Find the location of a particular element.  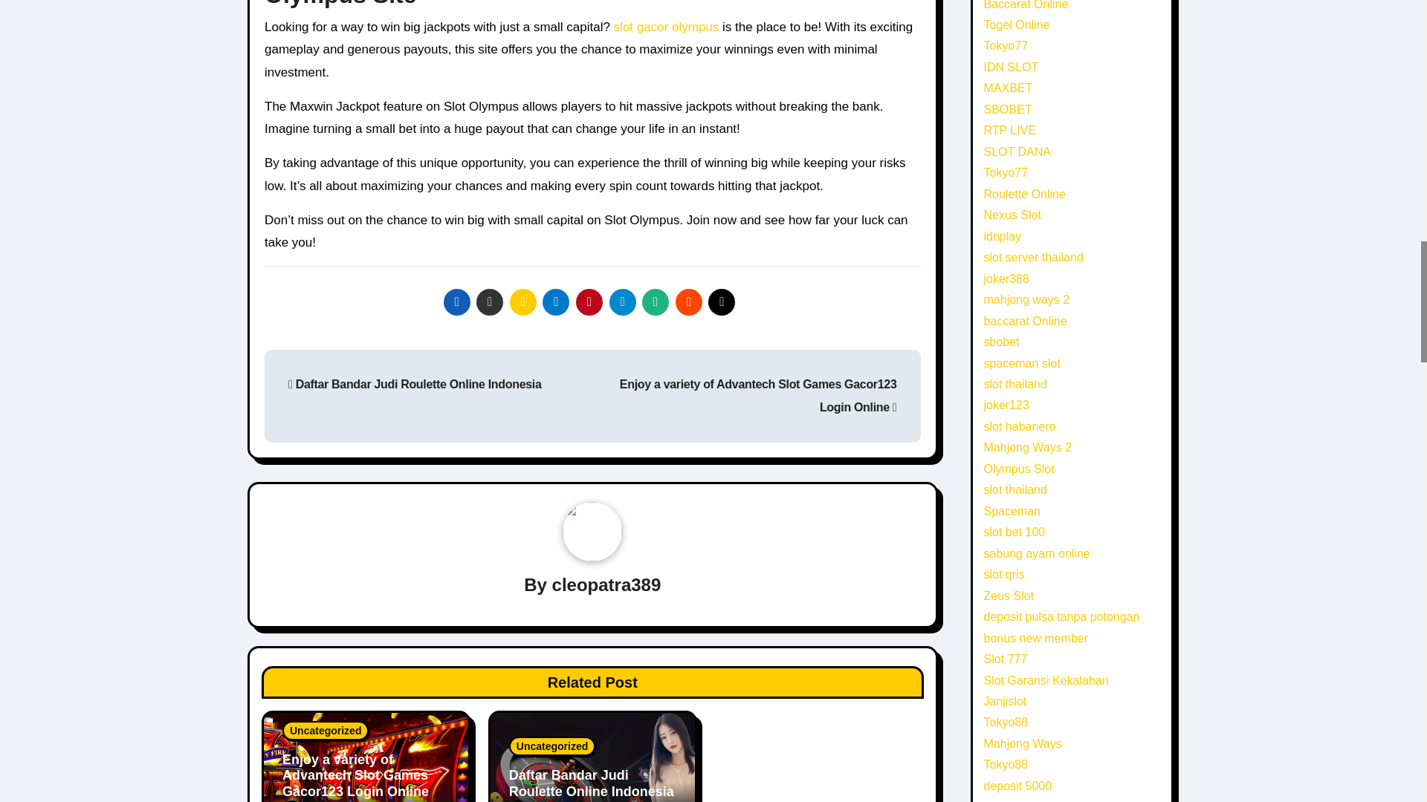

Permalink to: Daftar Bandar Judi Roulette Online Indonesia is located at coordinates (592, 783).